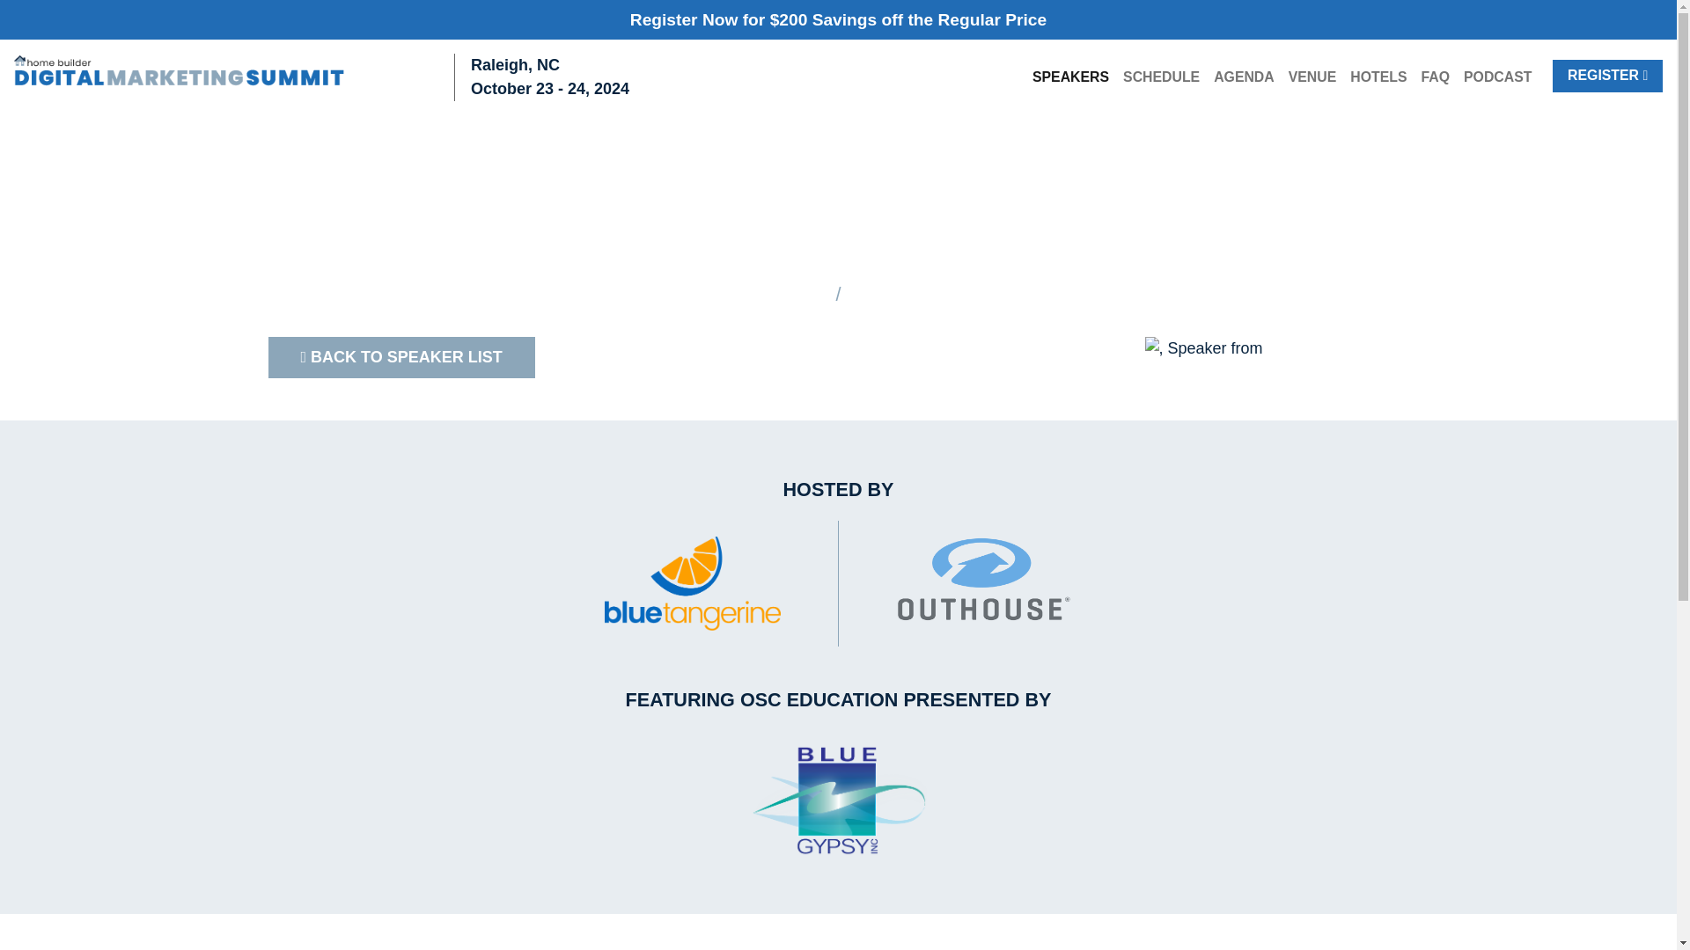 This screenshot has height=950, width=1690. I want to click on HOTELS, so click(1378, 77).